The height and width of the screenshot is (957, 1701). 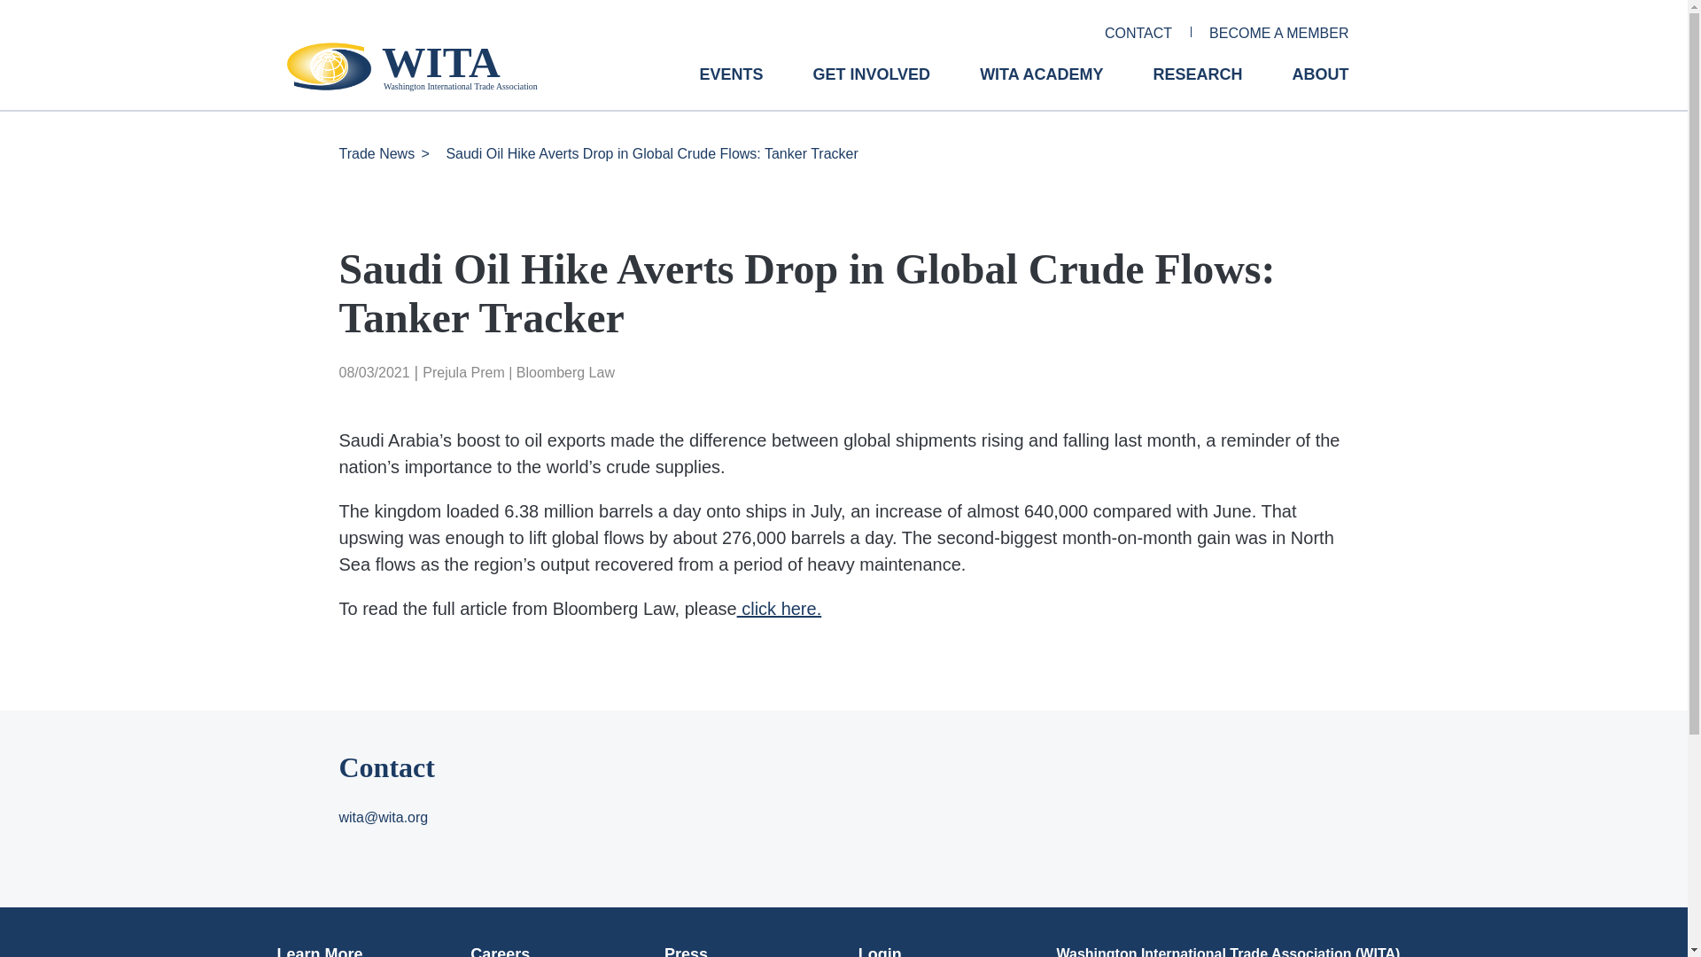 I want to click on Search, so click(x=23, y=8).